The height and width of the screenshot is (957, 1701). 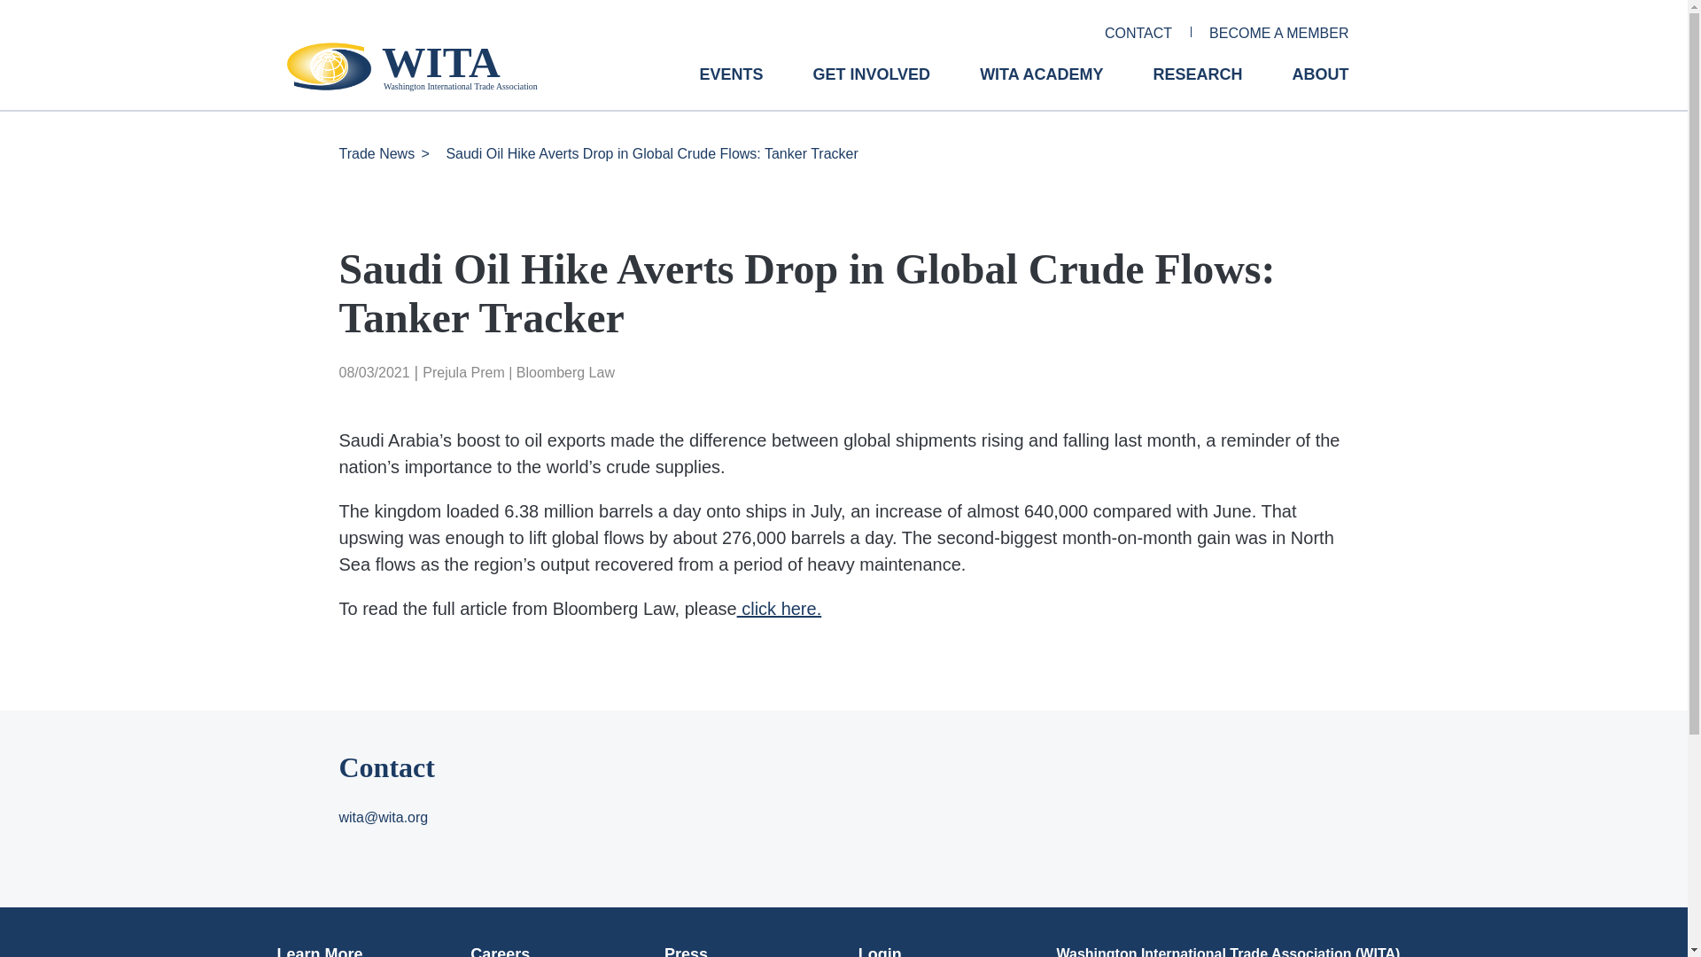 I want to click on Search, so click(x=23, y=8).